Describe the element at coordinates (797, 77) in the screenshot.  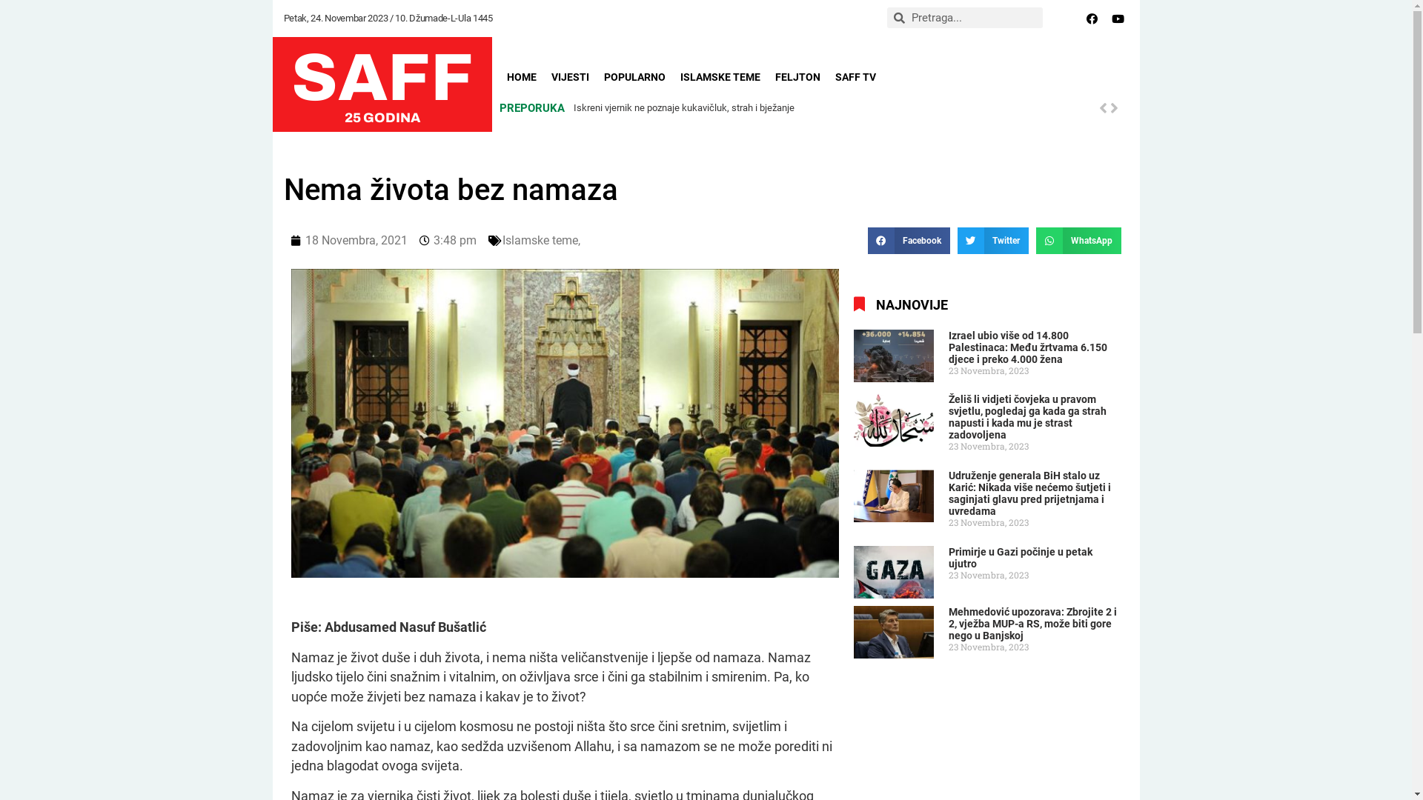
I see `FELJTON` at that location.